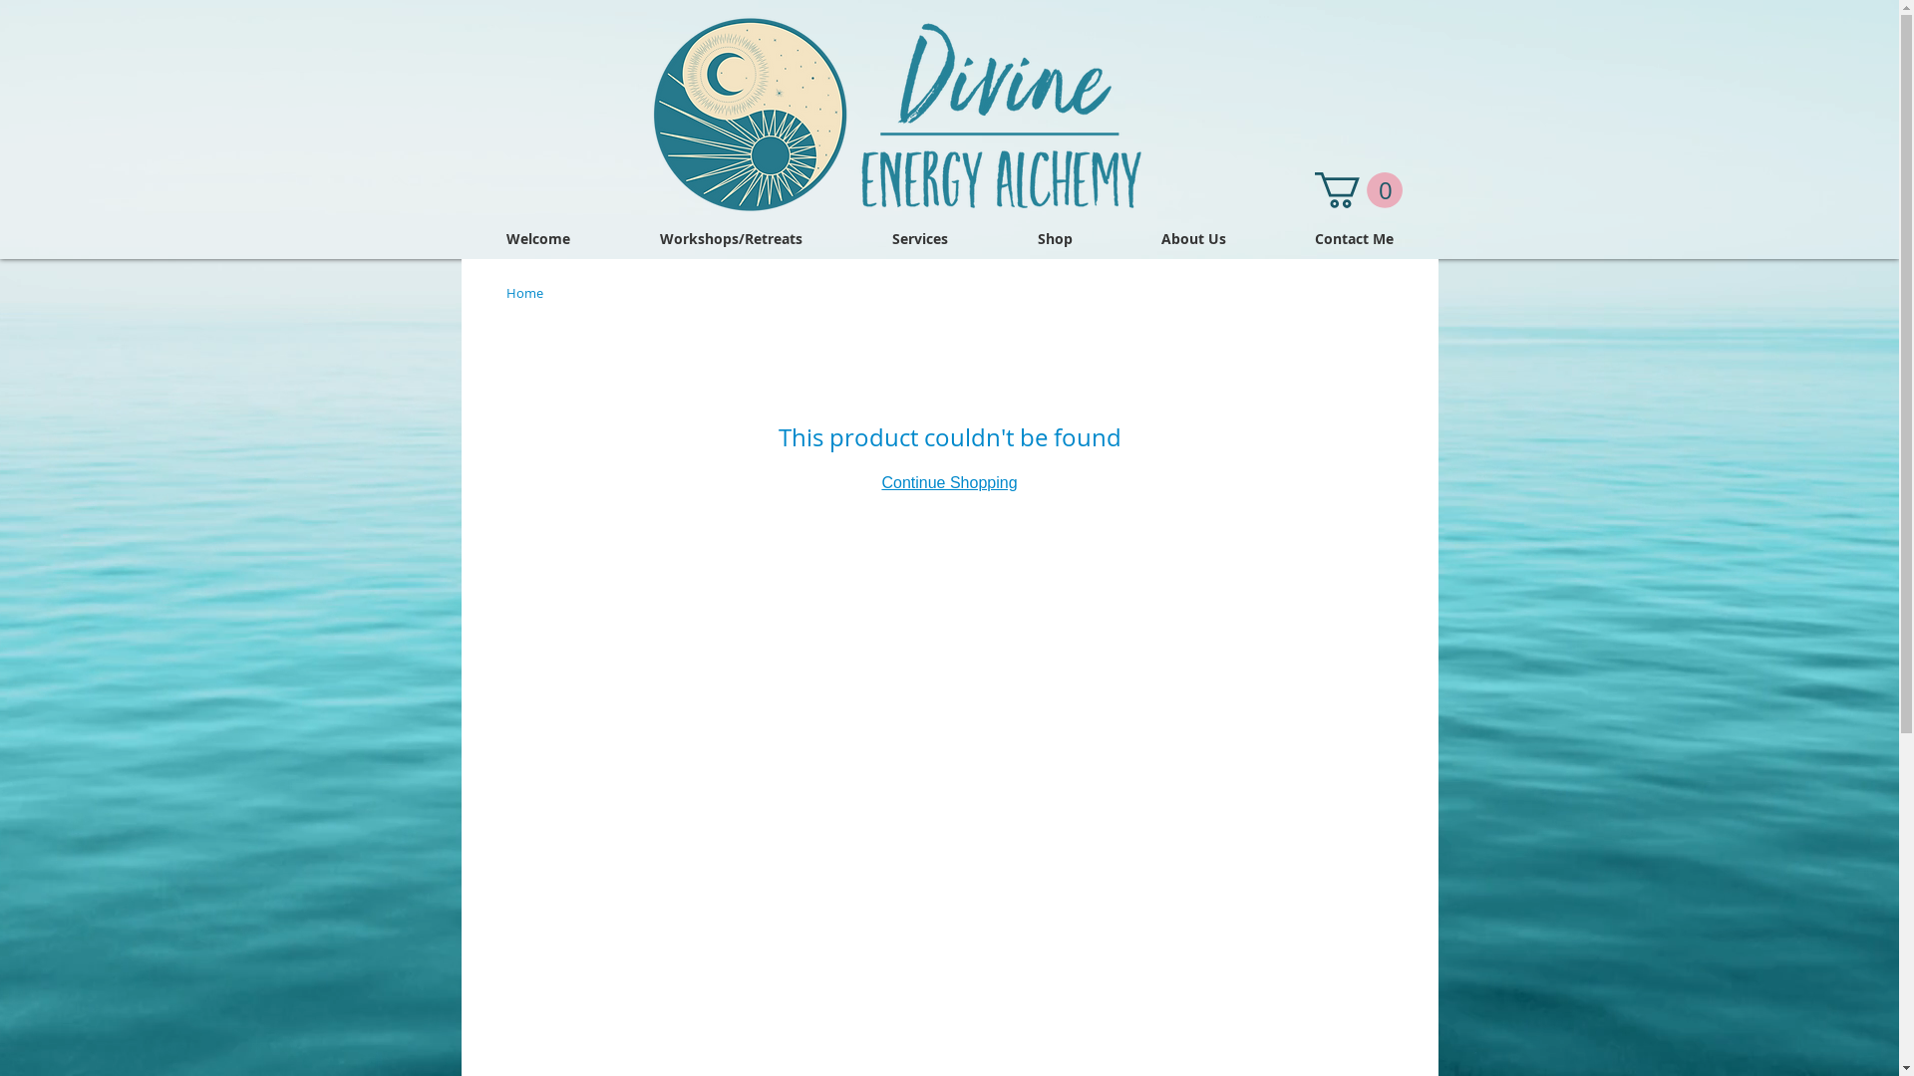 The width and height of the screenshot is (1914, 1076). What do you see at coordinates (949, 482) in the screenshot?
I see `Continue Shopping` at bounding box center [949, 482].